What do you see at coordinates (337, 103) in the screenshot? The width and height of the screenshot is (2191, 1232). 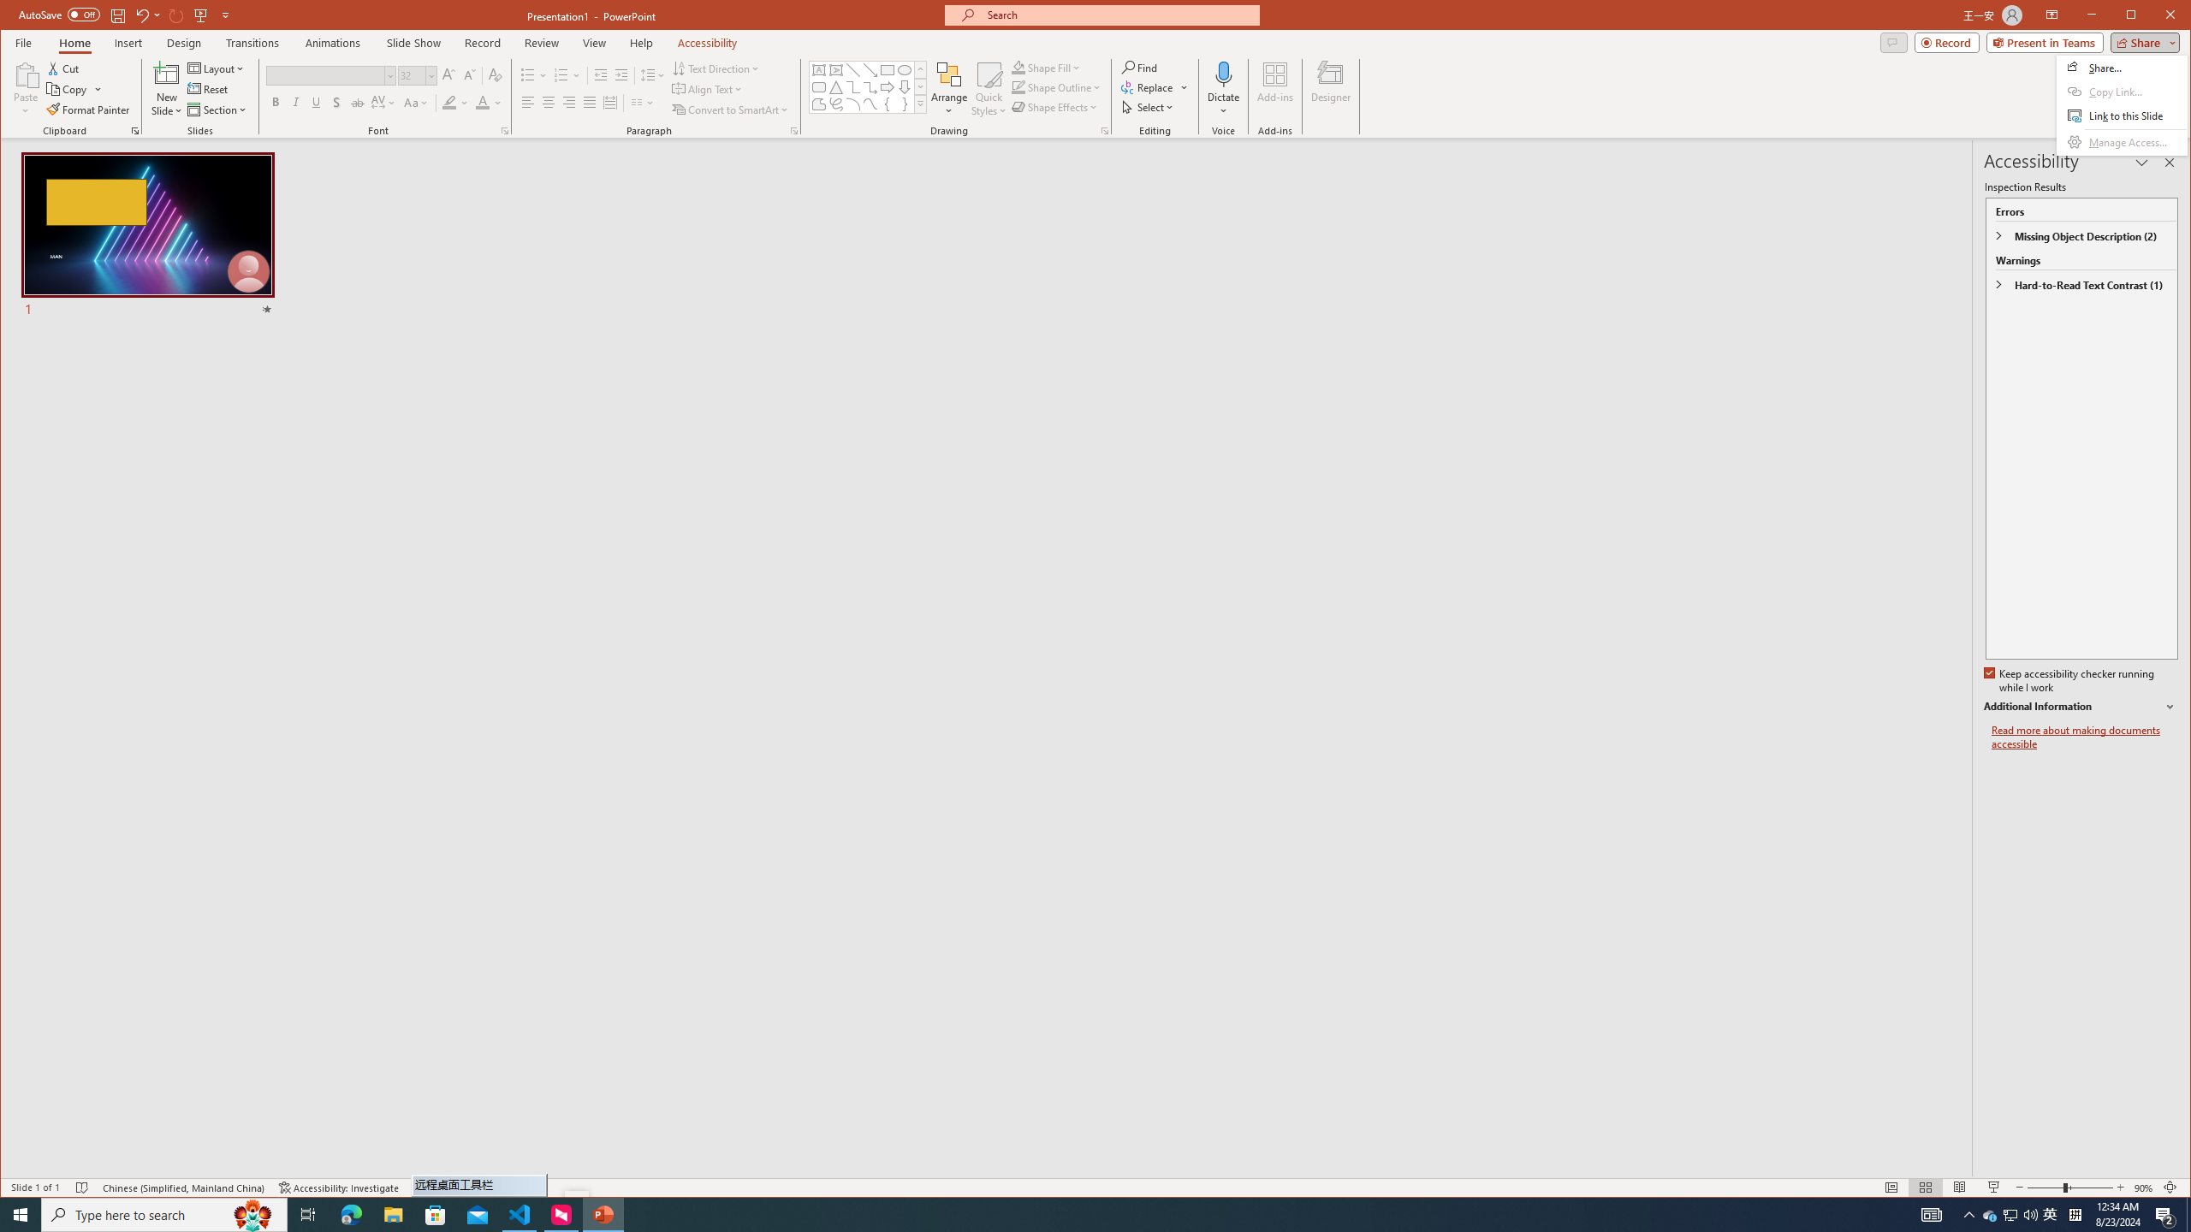 I see `Shadow` at bounding box center [337, 103].